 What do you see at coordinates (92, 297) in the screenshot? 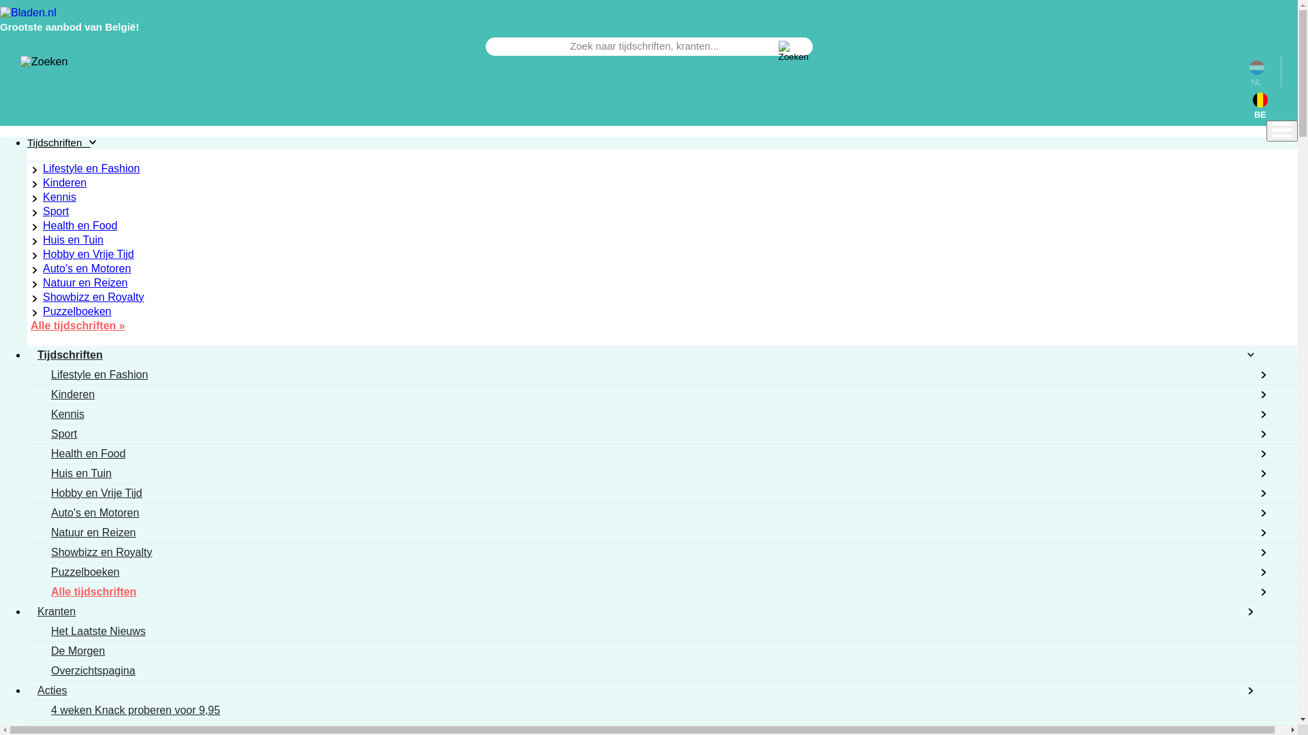
I see `Showbizz en Royalty` at bounding box center [92, 297].